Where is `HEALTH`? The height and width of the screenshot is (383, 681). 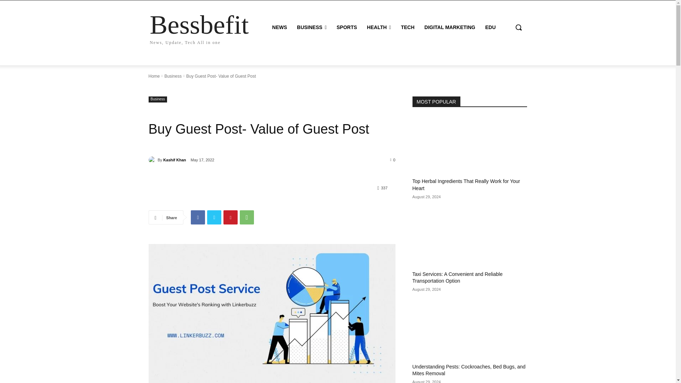 HEALTH is located at coordinates (379, 27).